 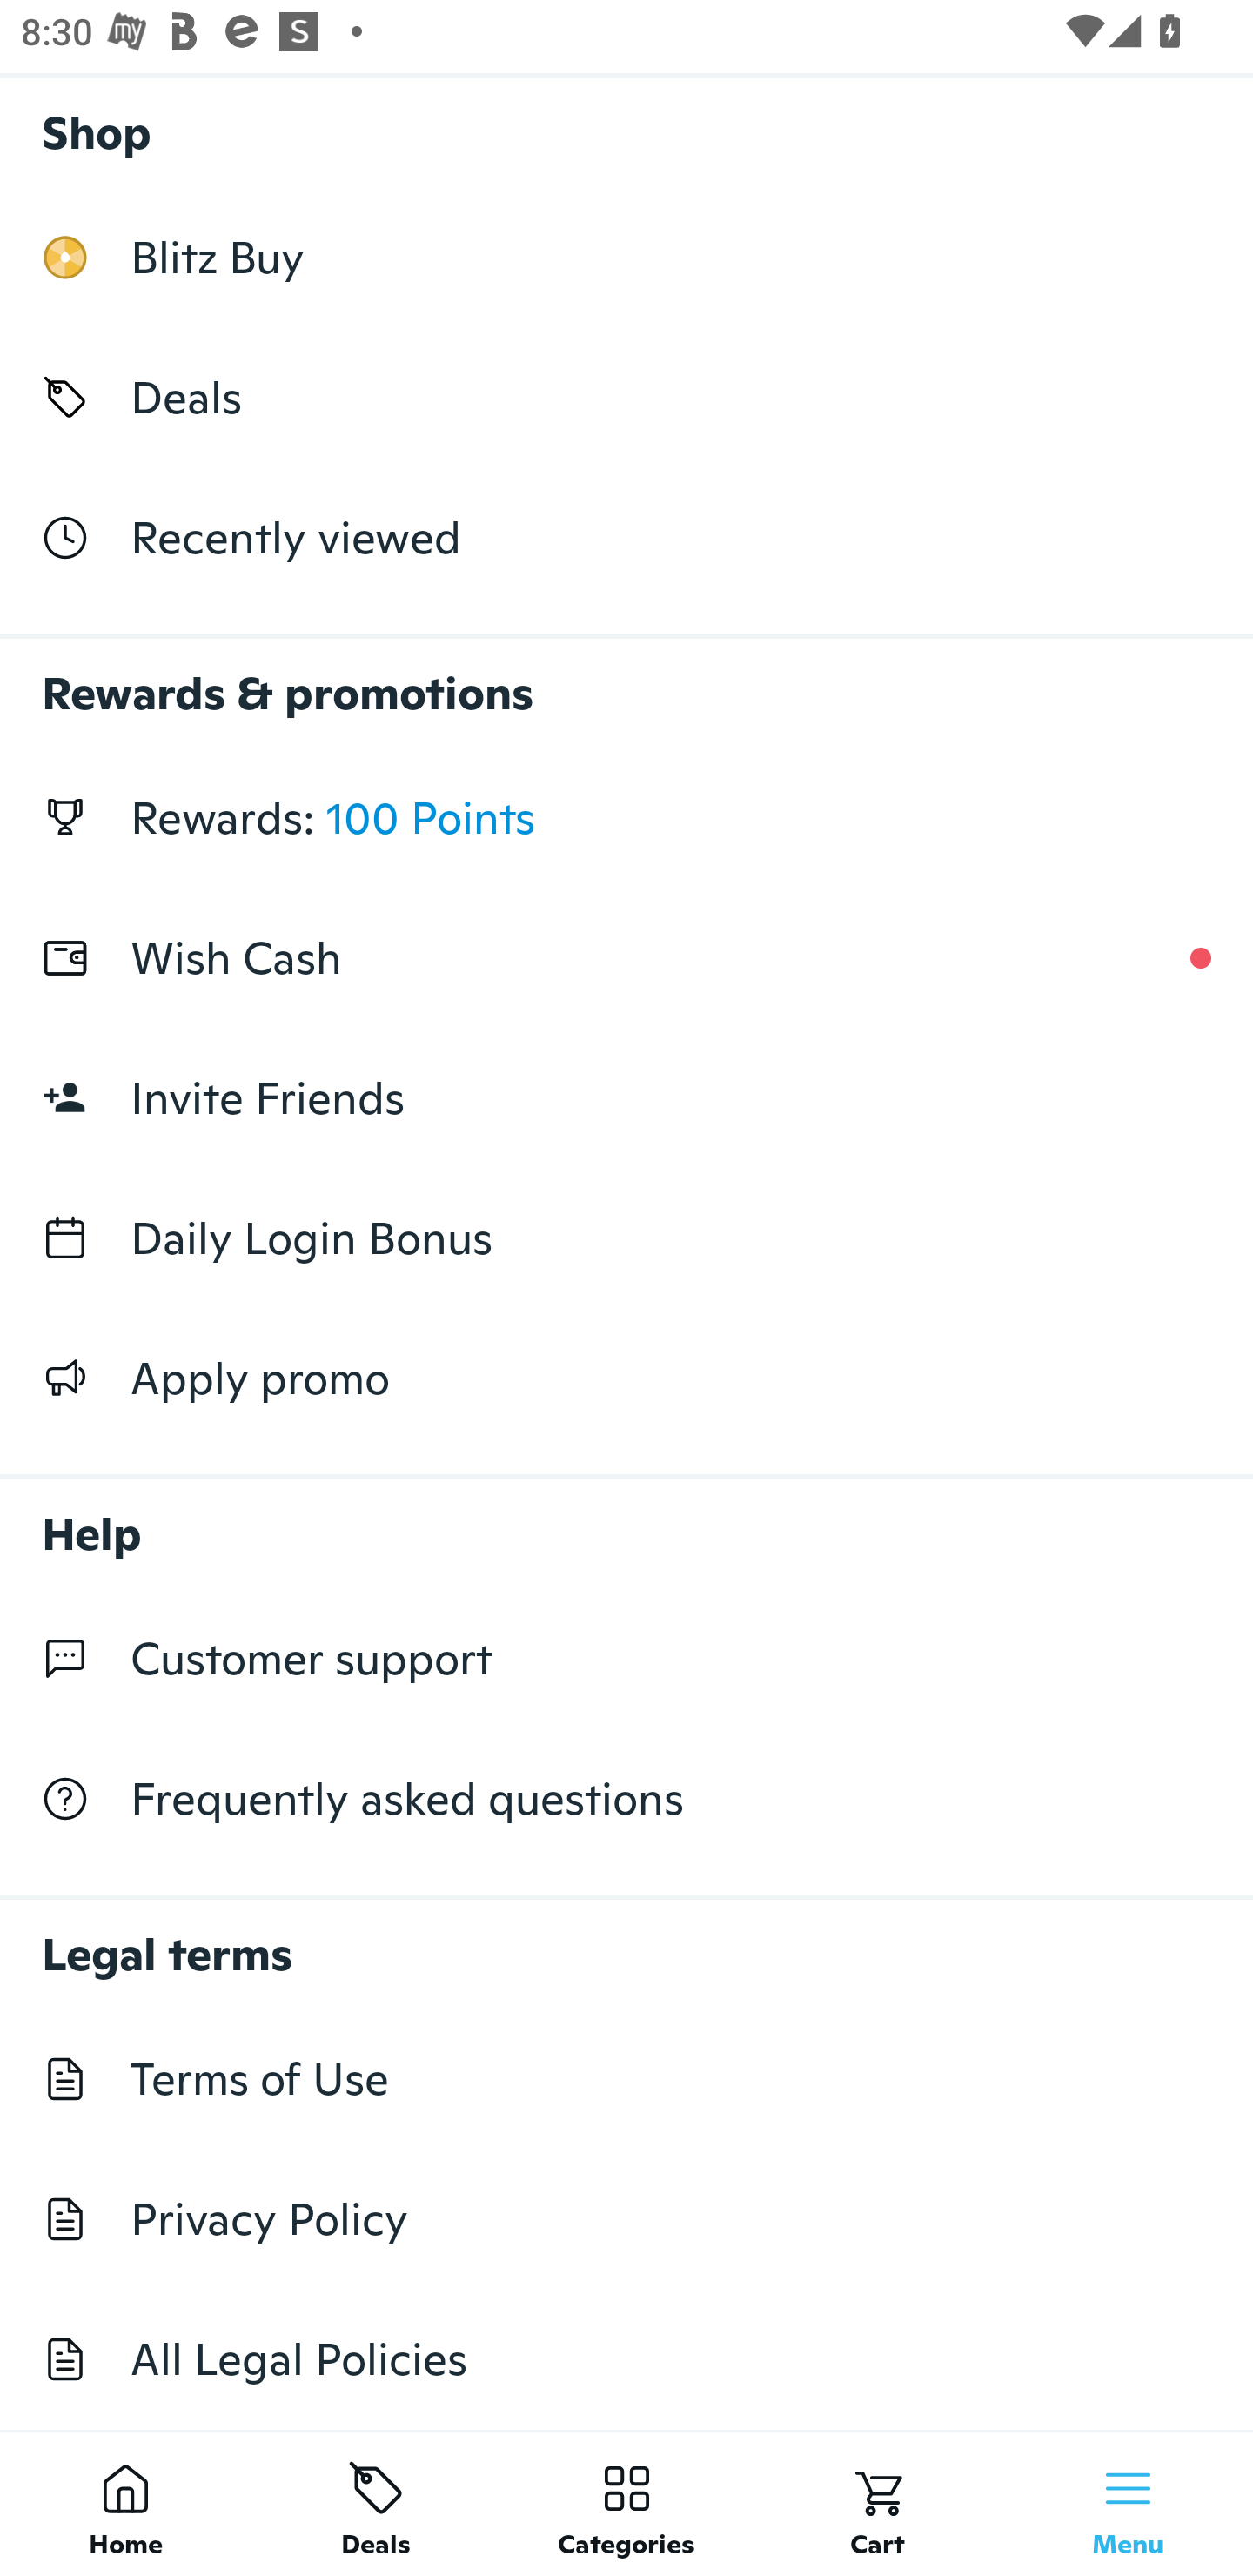 I want to click on Recently viewed, so click(x=626, y=536).